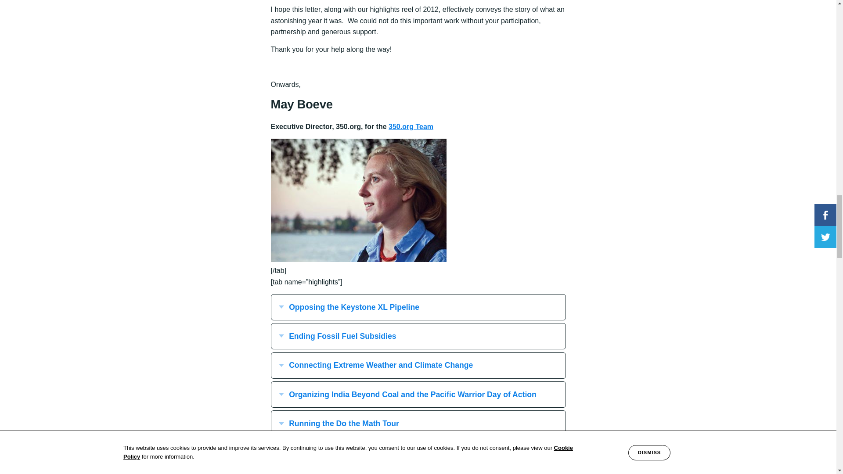  What do you see at coordinates (418, 336) in the screenshot?
I see `Ending Fossil Fuel Subsidies` at bounding box center [418, 336].